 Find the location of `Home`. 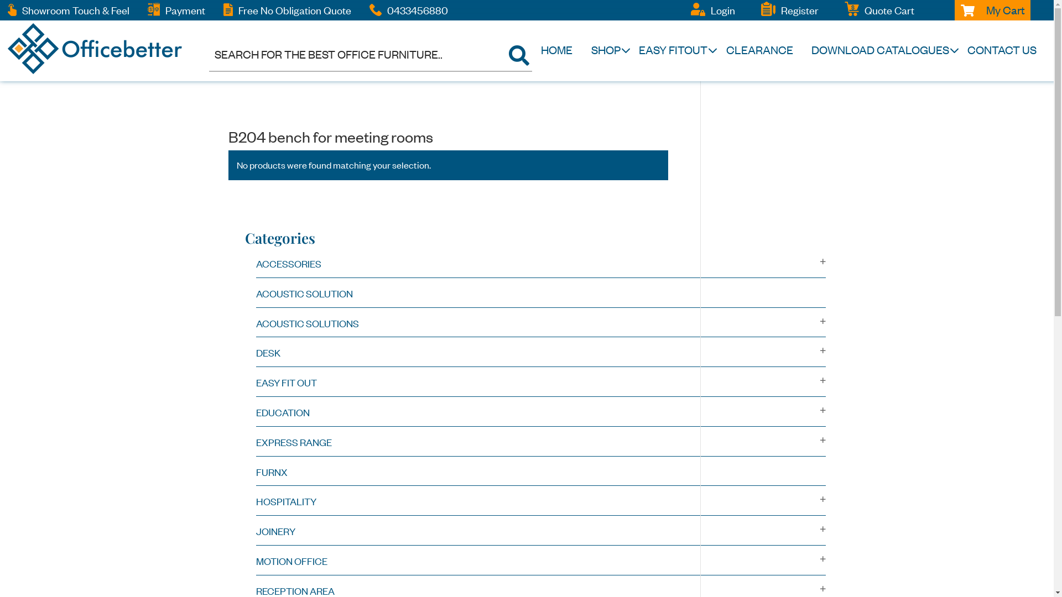

Home is located at coordinates (239, 121).